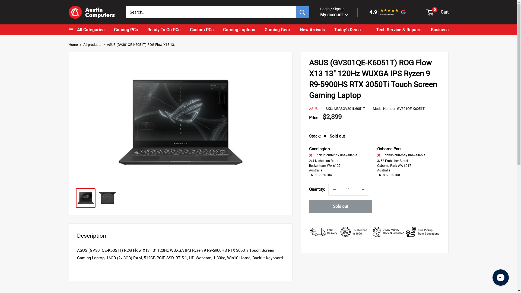 This screenshot has height=293, width=521. I want to click on ASUS, so click(313, 109).